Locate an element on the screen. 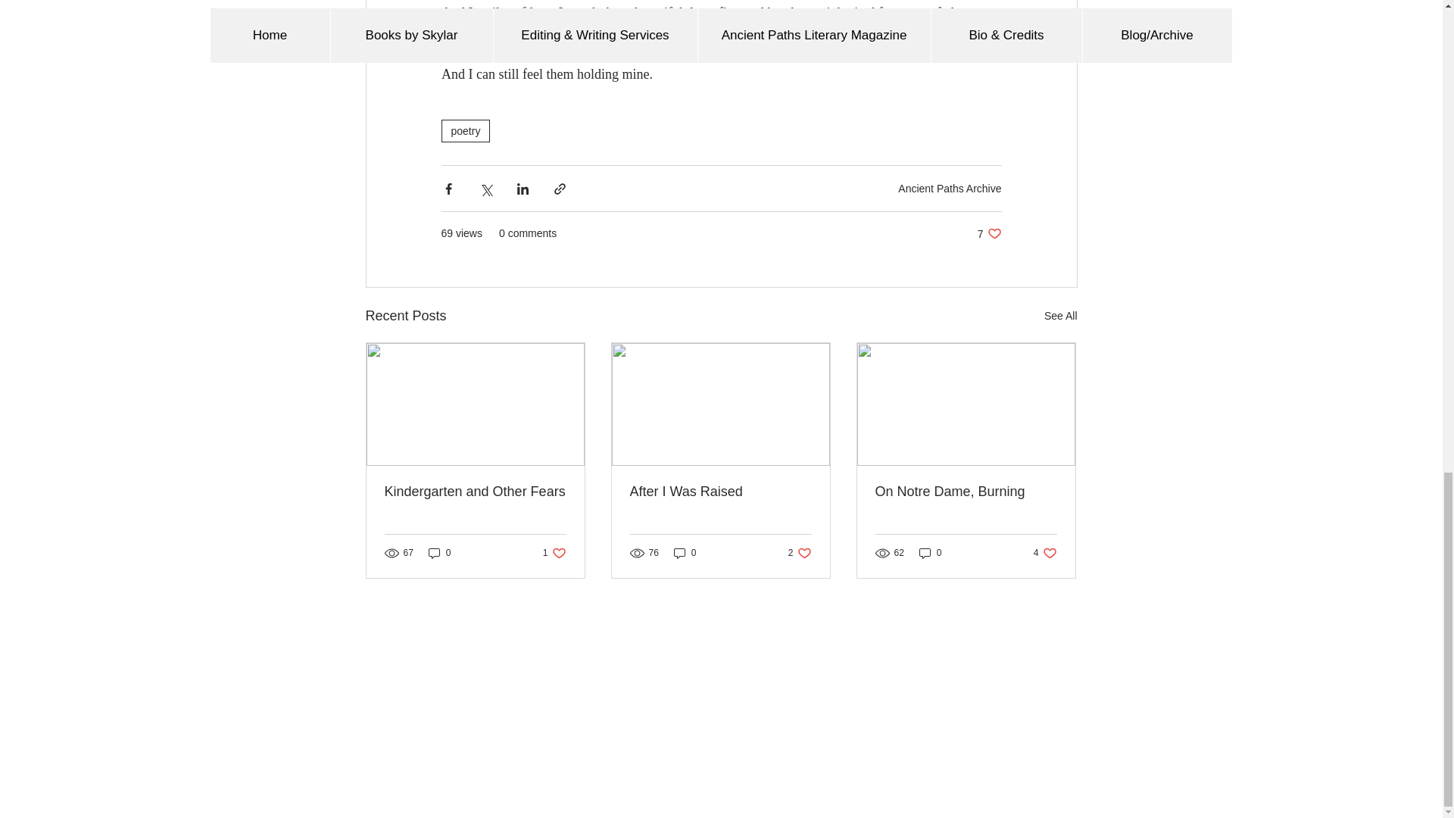  0 is located at coordinates (554, 553).